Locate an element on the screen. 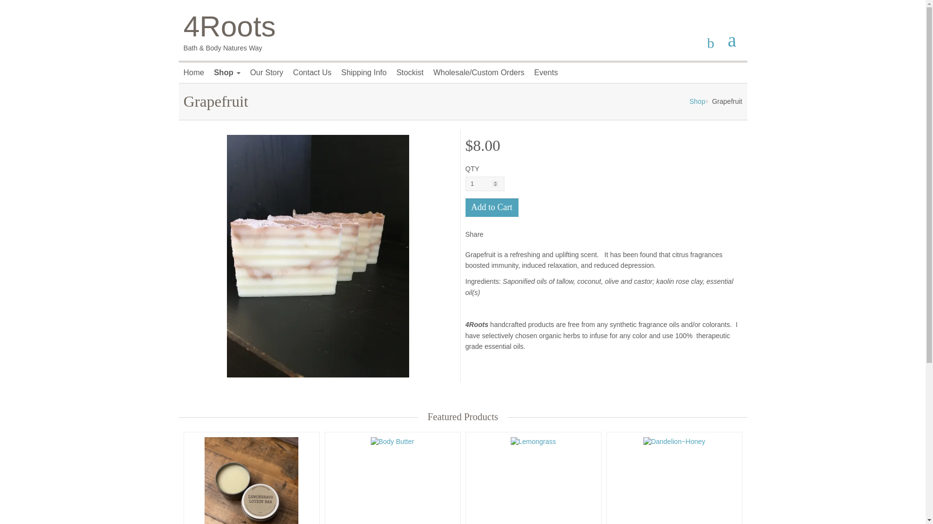 This screenshot has height=524, width=933. 0 is located at coordinates (737, 39).